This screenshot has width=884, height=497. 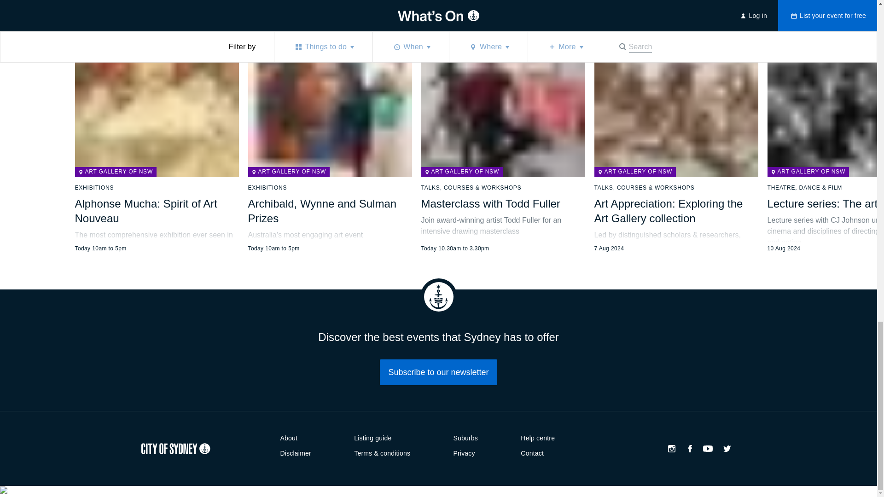 I want to click on ART GALLERY OF NSW, so click(x=115, y=172).